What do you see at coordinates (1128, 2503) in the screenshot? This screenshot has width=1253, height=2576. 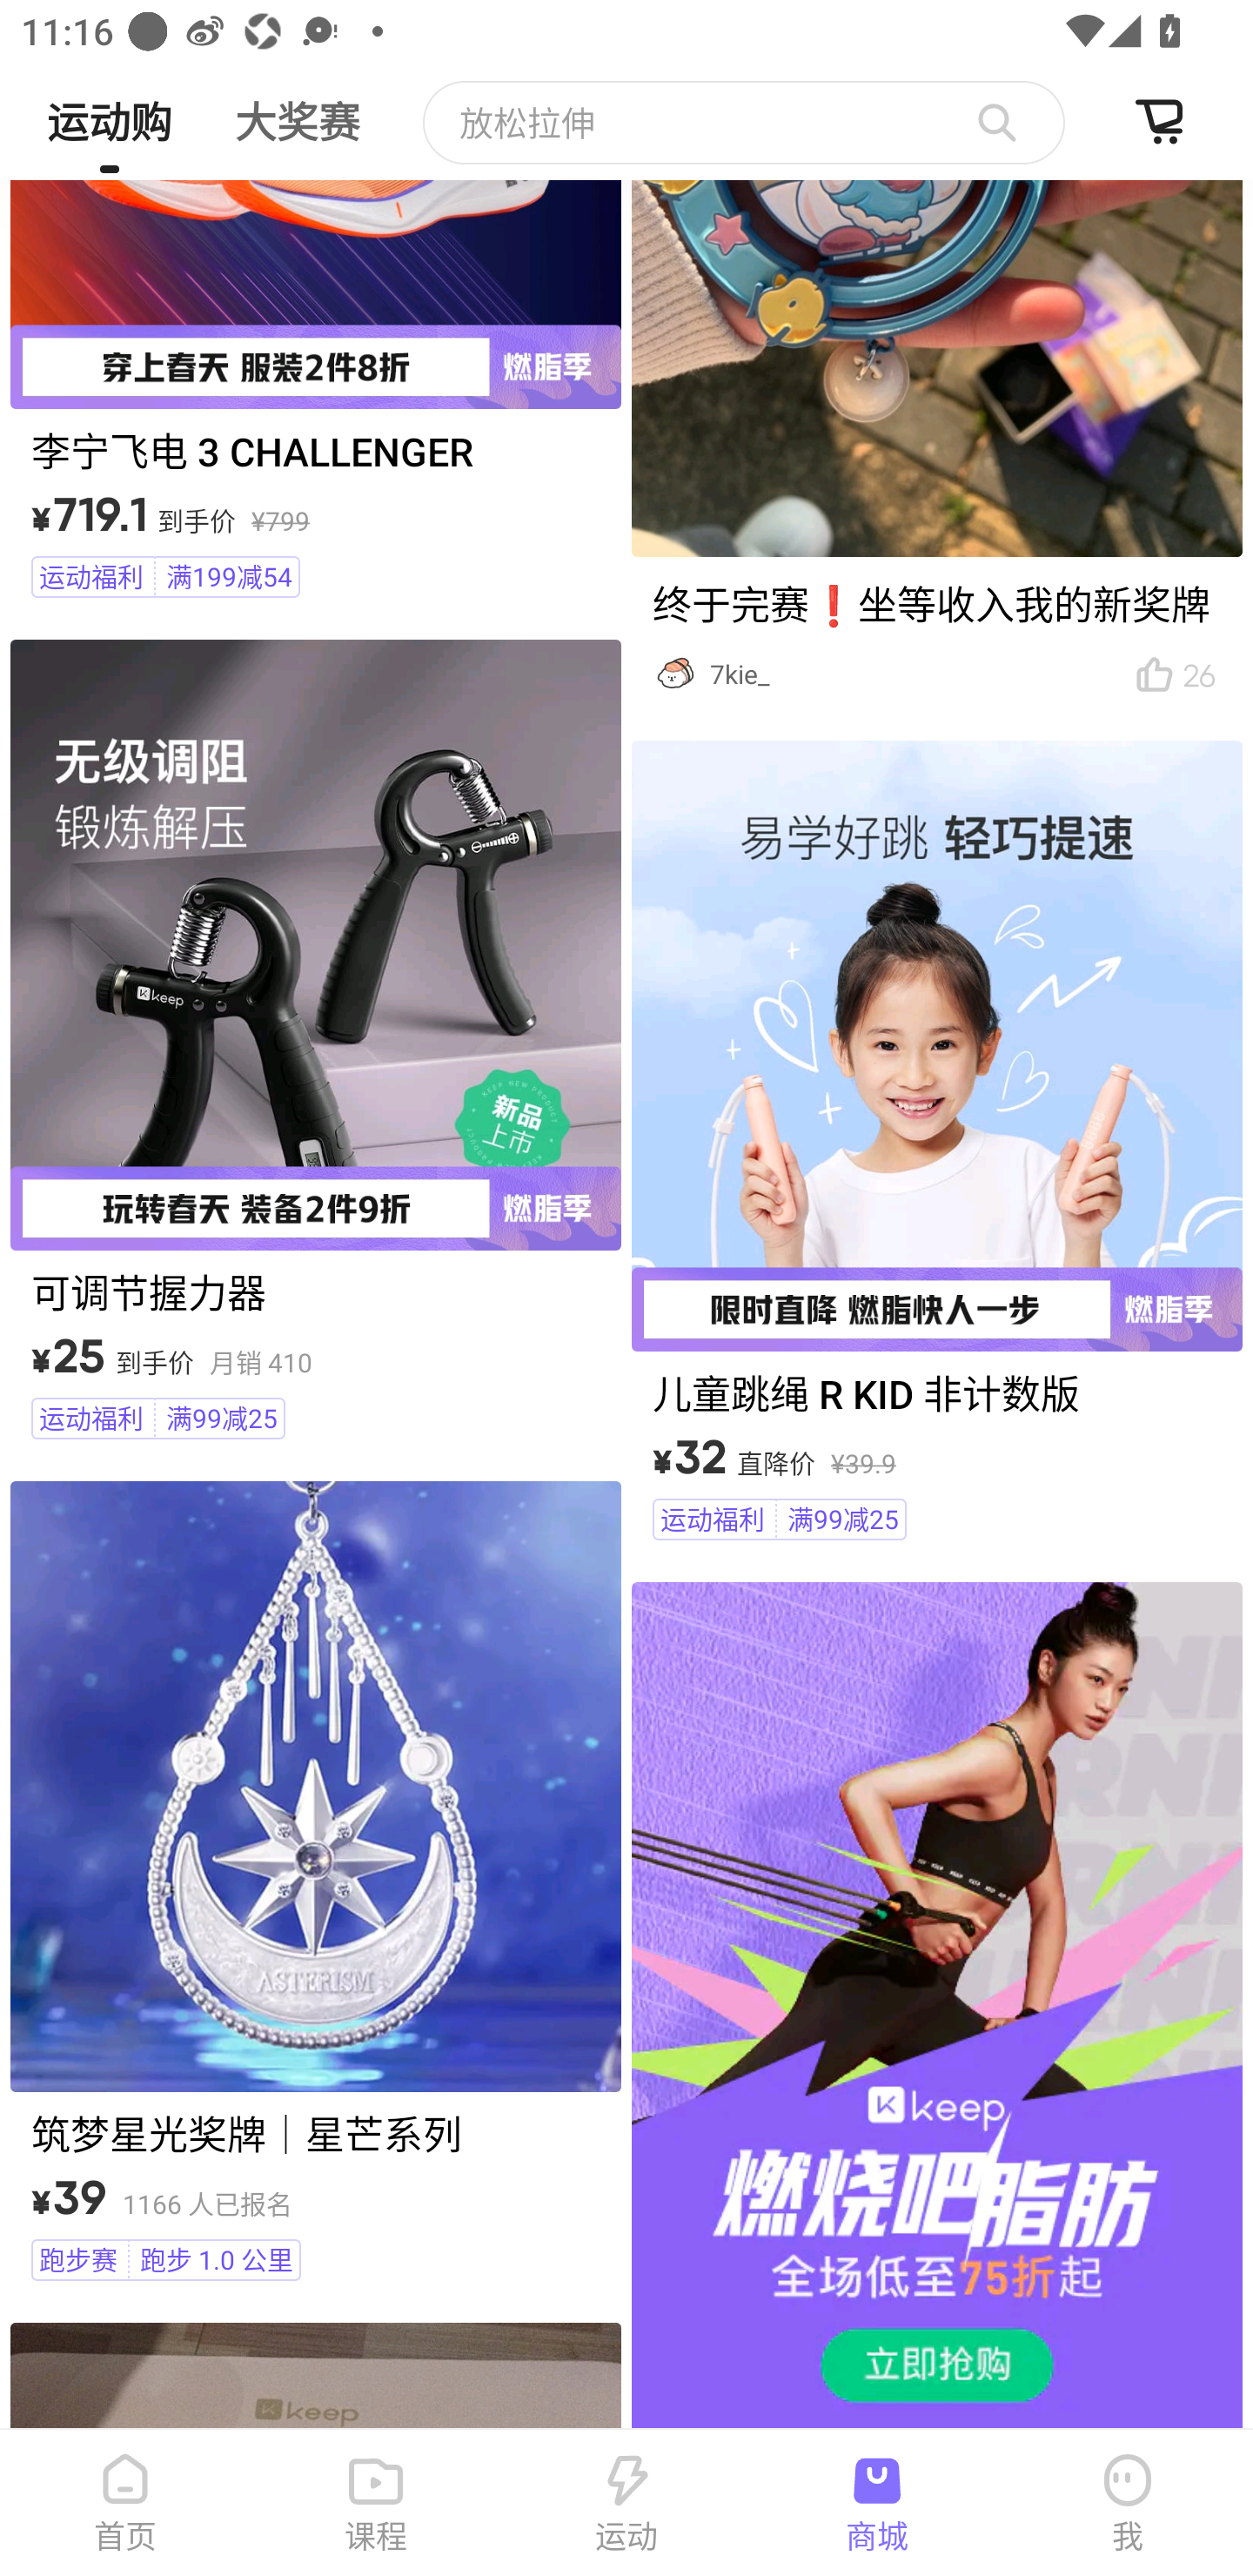 I see `我` at bounding box center [1128, 2503].